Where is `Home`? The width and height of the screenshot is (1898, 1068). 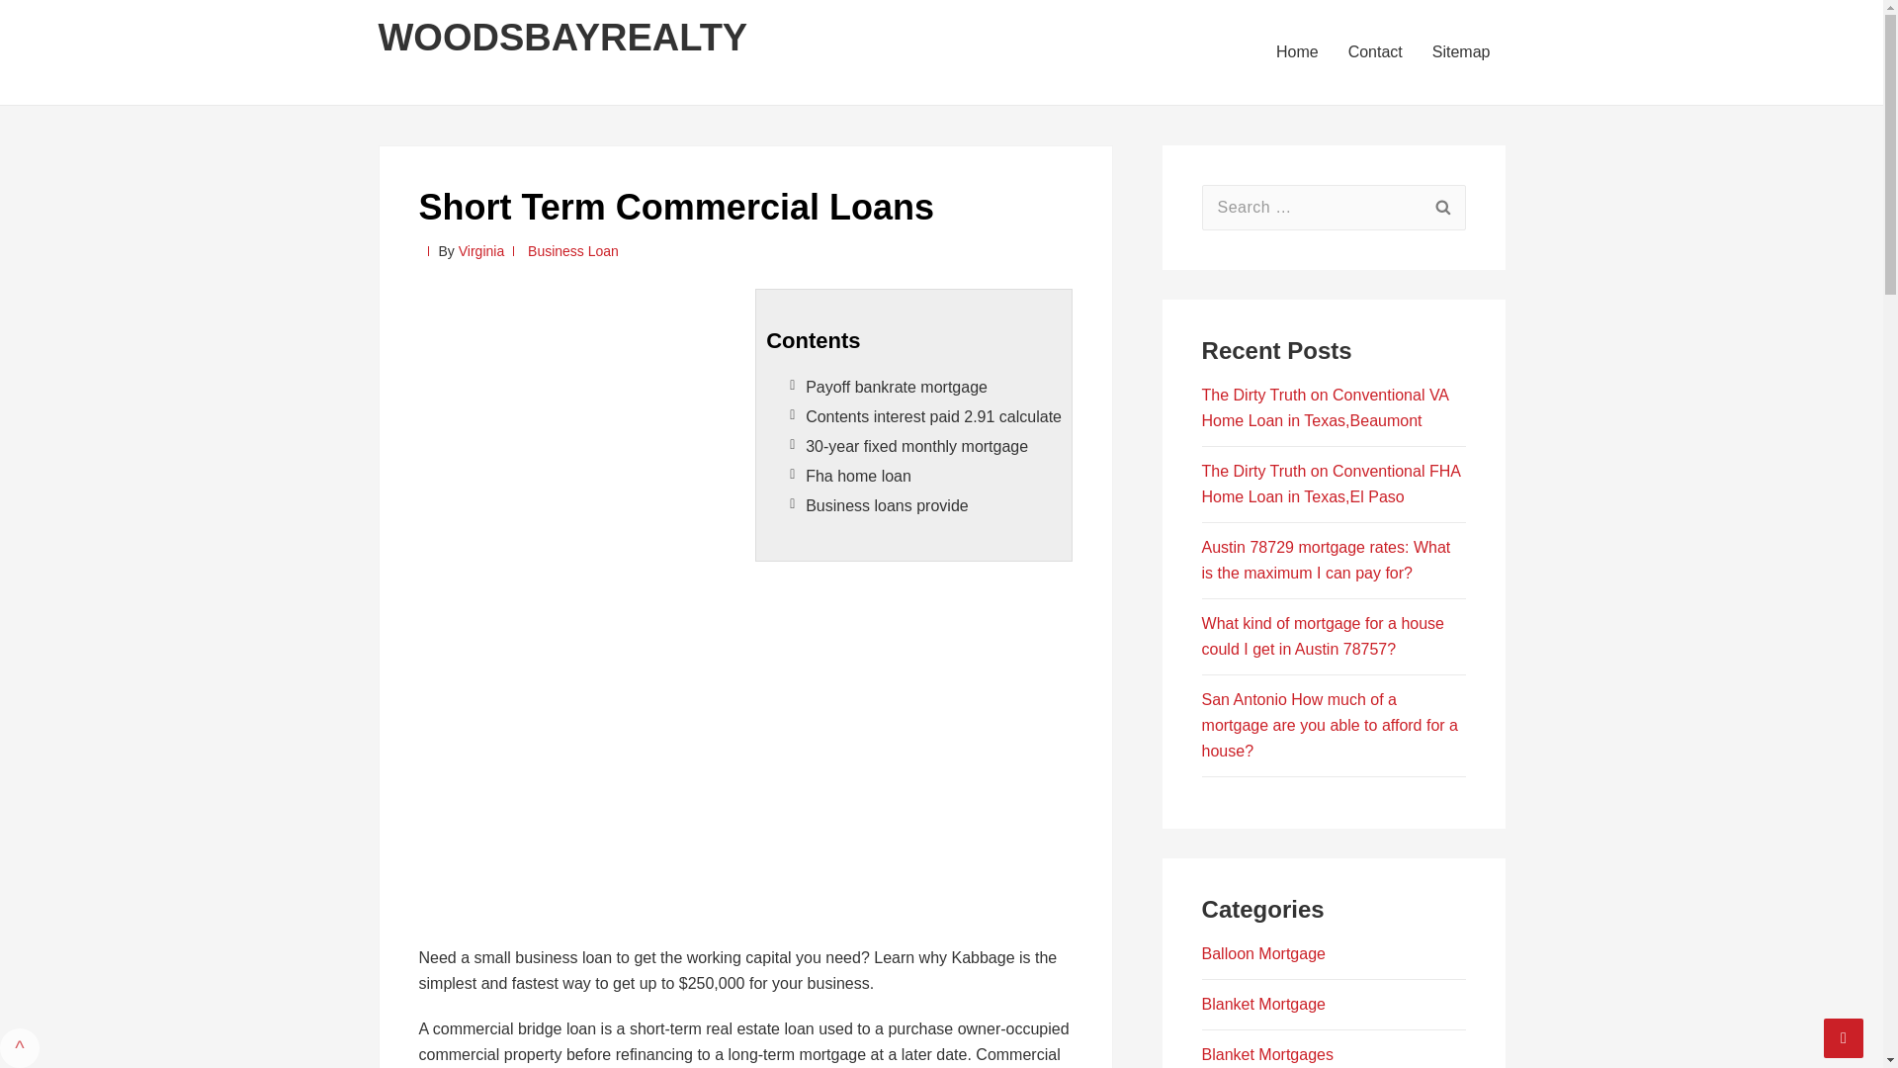 Home is located at coordinates (1297, 51).